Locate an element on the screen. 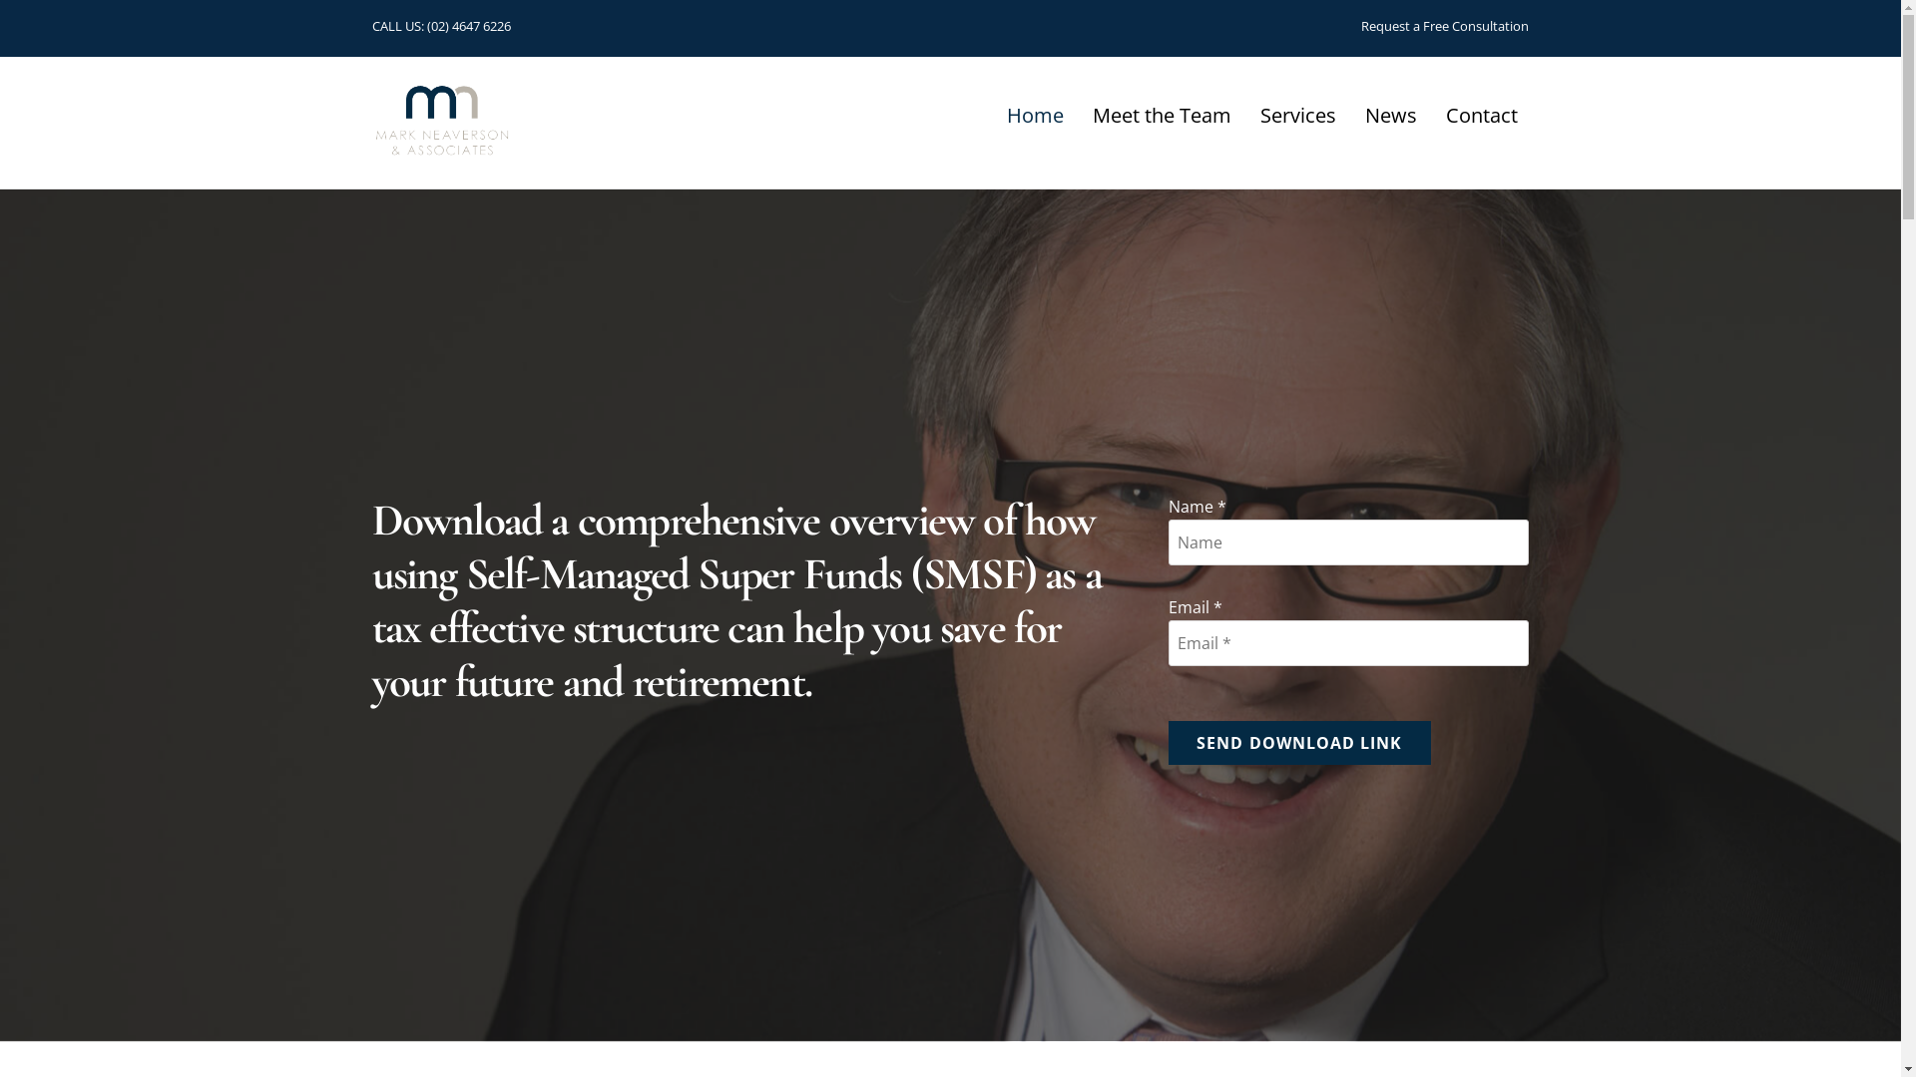  Meet the Team is located at coordinates (1162, 116).